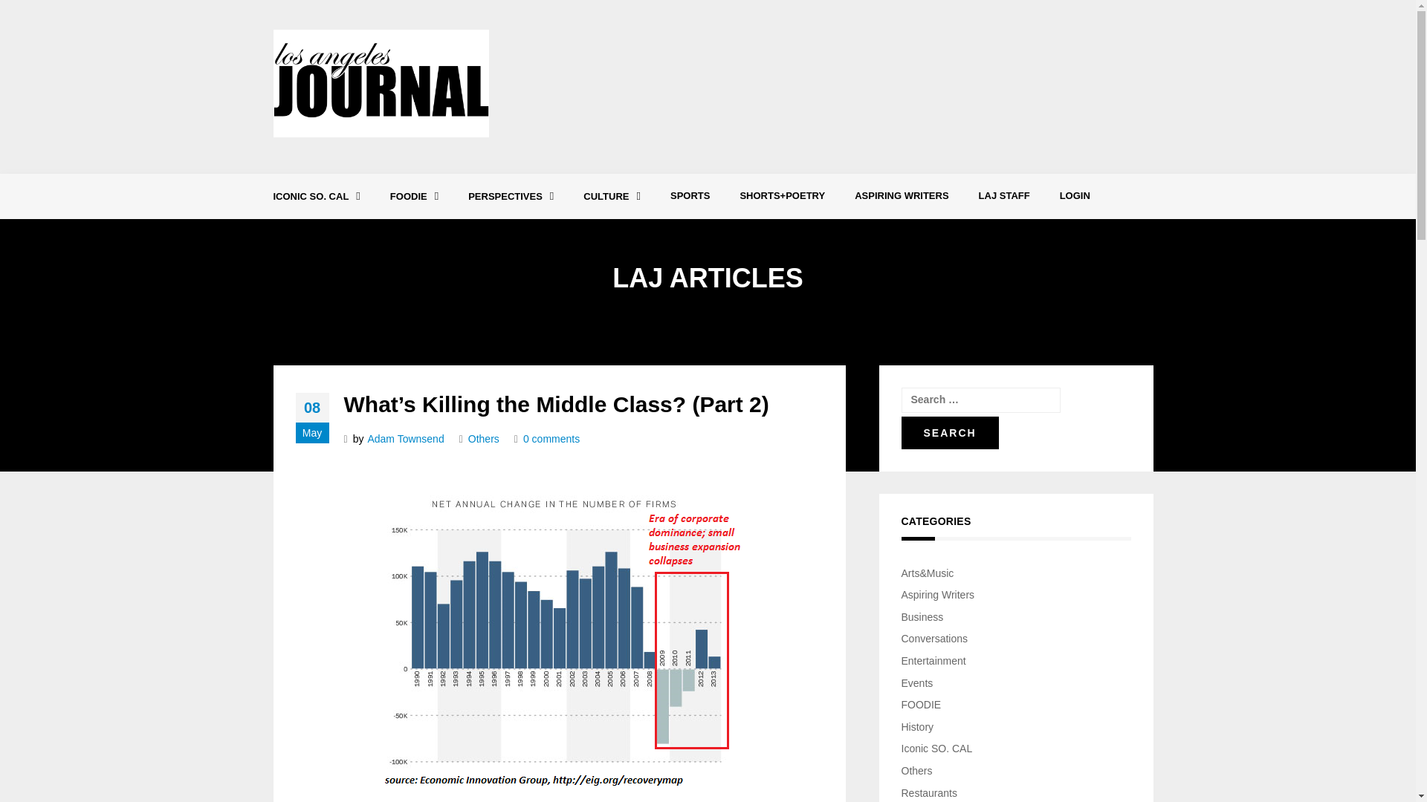 This screenshot has height=802, width=1427. Describe the element at coordinates (317, 196) in the screenshot. I see `ICONIC SO. CAL` at that location.